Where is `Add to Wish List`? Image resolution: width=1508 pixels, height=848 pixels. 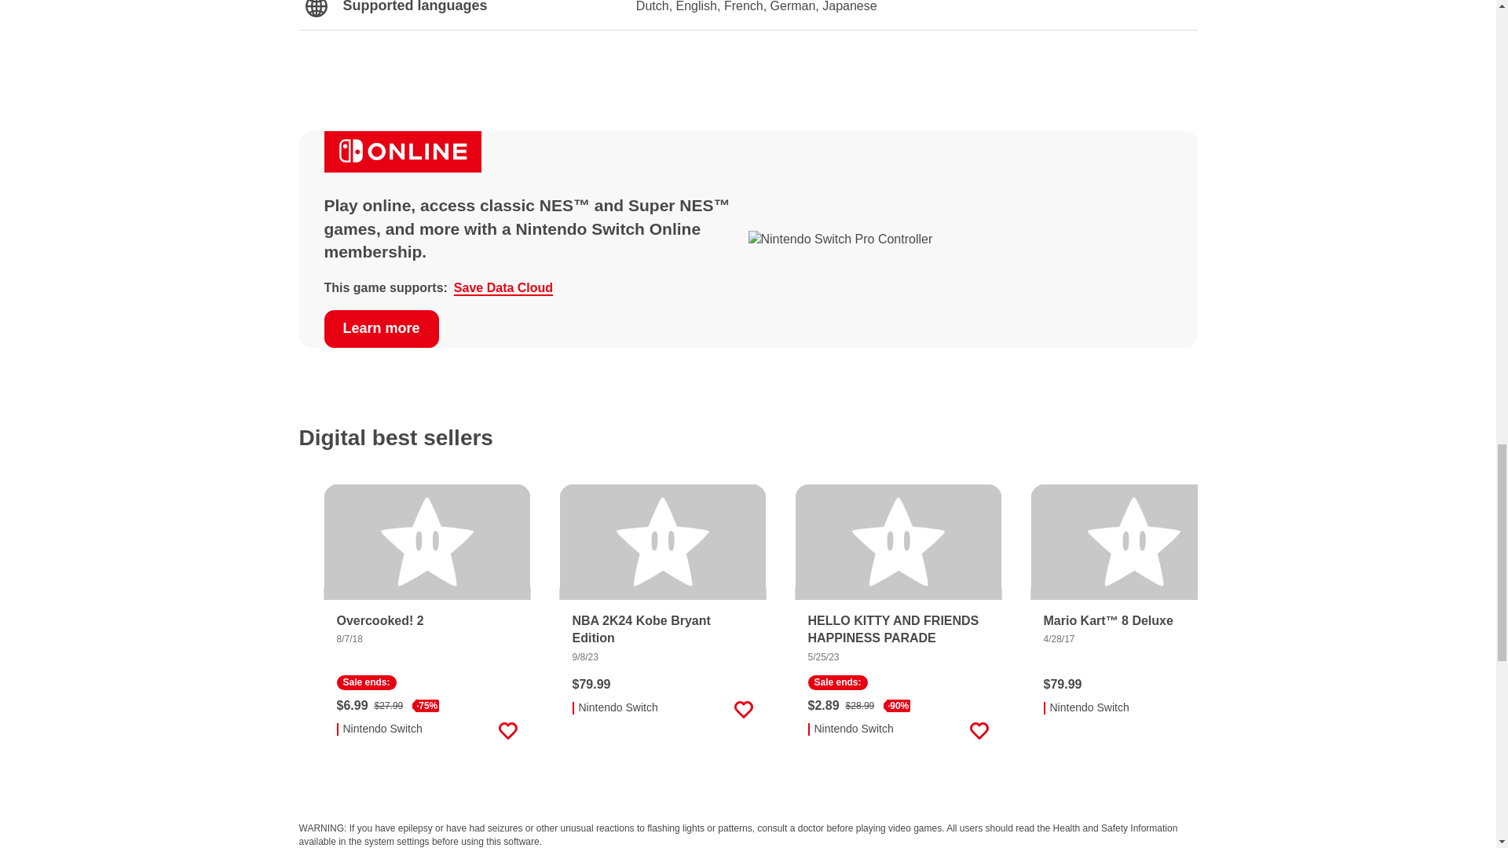 Add to Wish List is located at coordinates (979, 730).